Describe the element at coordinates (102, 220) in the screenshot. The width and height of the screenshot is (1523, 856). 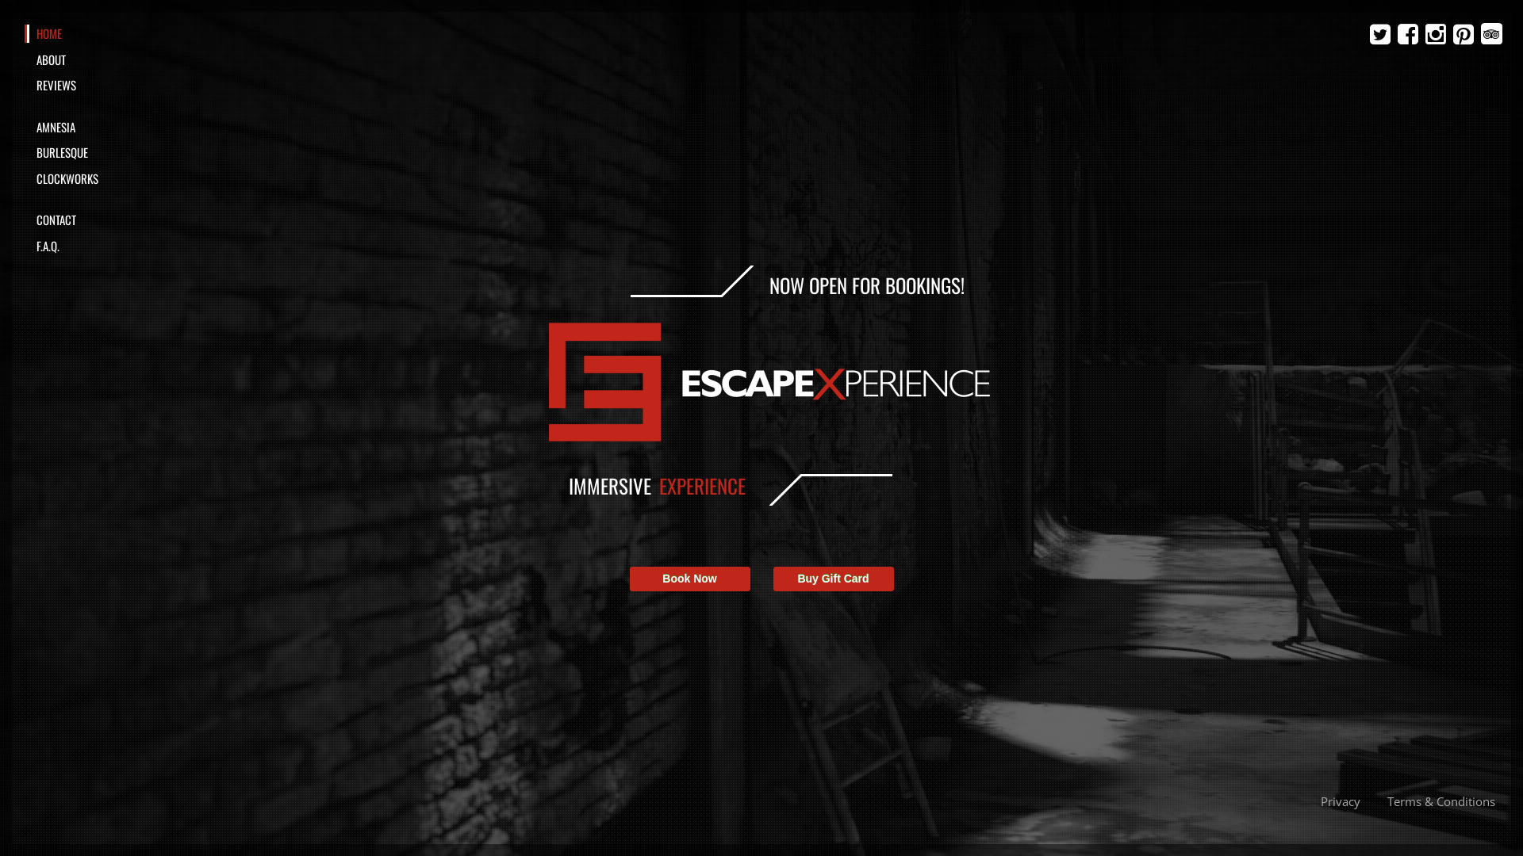
I see `CONTACT` at that location.